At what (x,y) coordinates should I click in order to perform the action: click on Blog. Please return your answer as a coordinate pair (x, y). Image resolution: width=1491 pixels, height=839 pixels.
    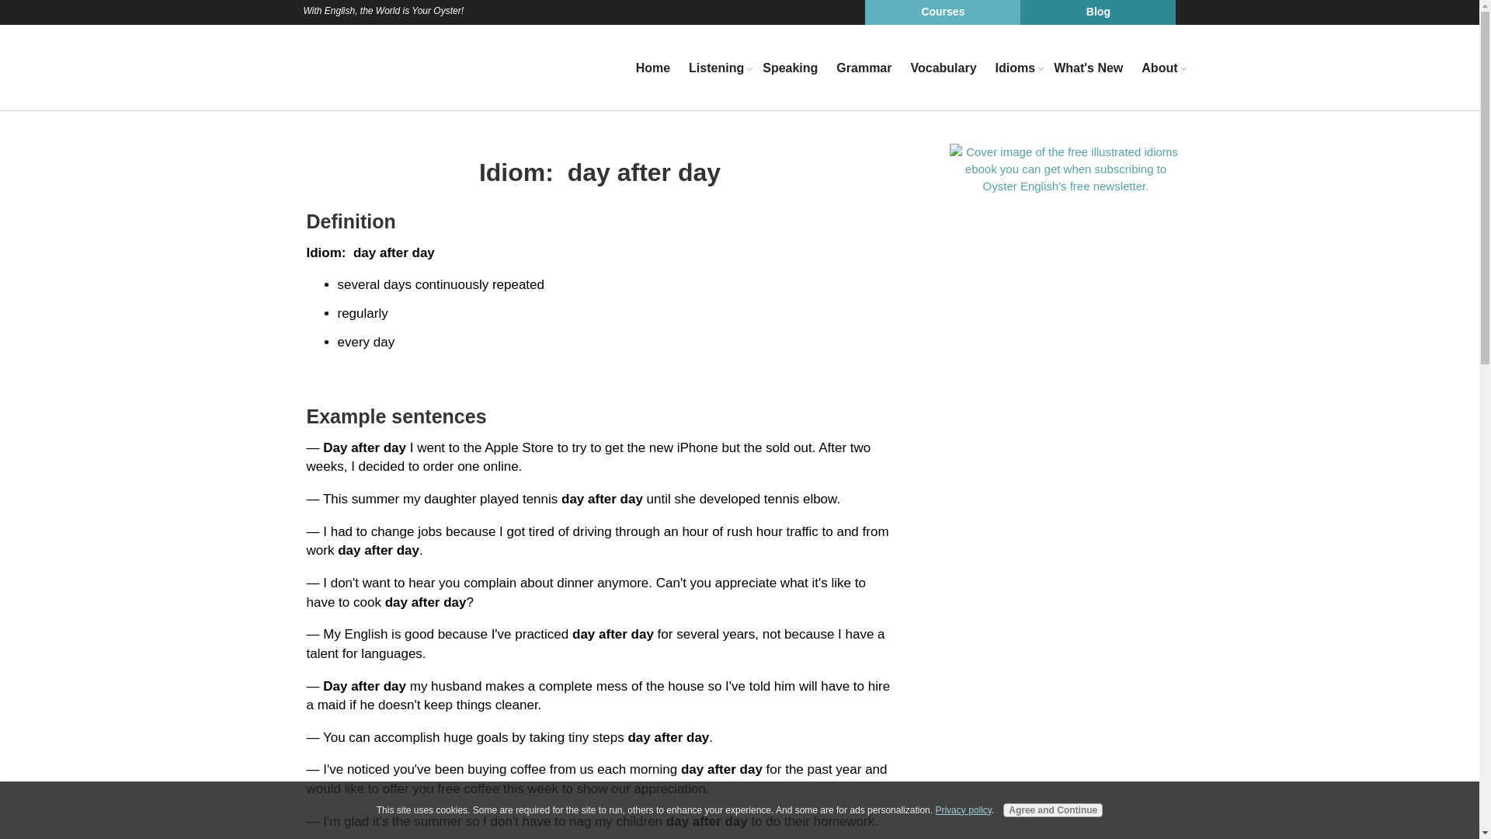
    Looking at the image, I should click on (1098, 12).